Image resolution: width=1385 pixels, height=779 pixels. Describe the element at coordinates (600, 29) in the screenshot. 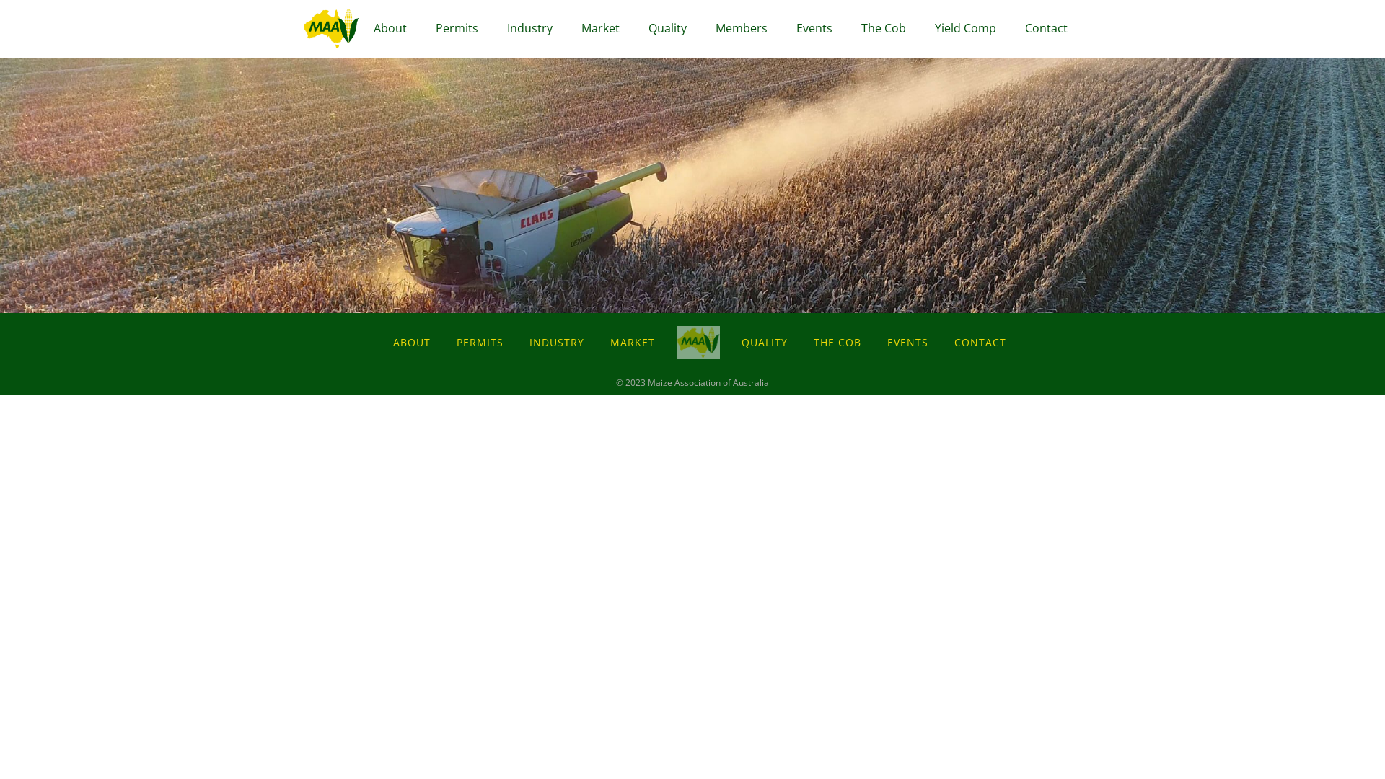

I see `Market` at that location.